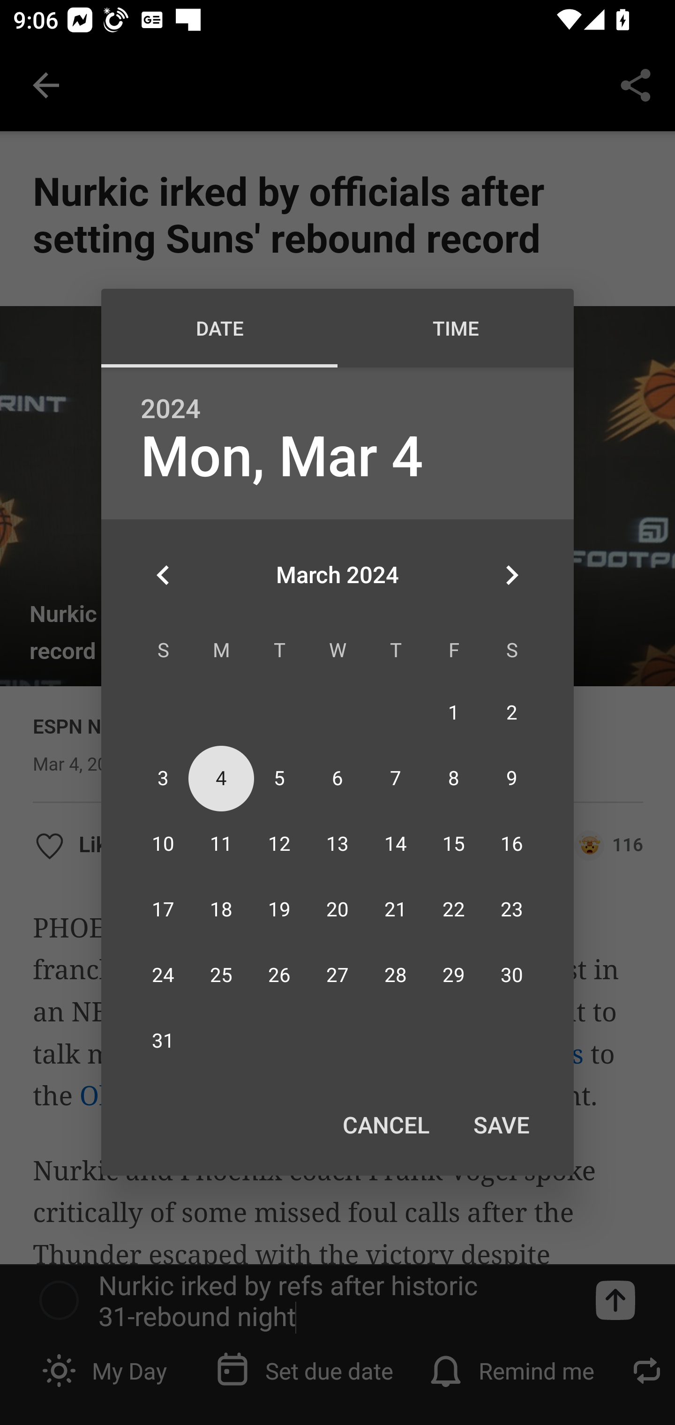 Image resolution: width=675 pixels, height=1425 pixels. I want to click on 21 21 March 2024, so click(395, 909).